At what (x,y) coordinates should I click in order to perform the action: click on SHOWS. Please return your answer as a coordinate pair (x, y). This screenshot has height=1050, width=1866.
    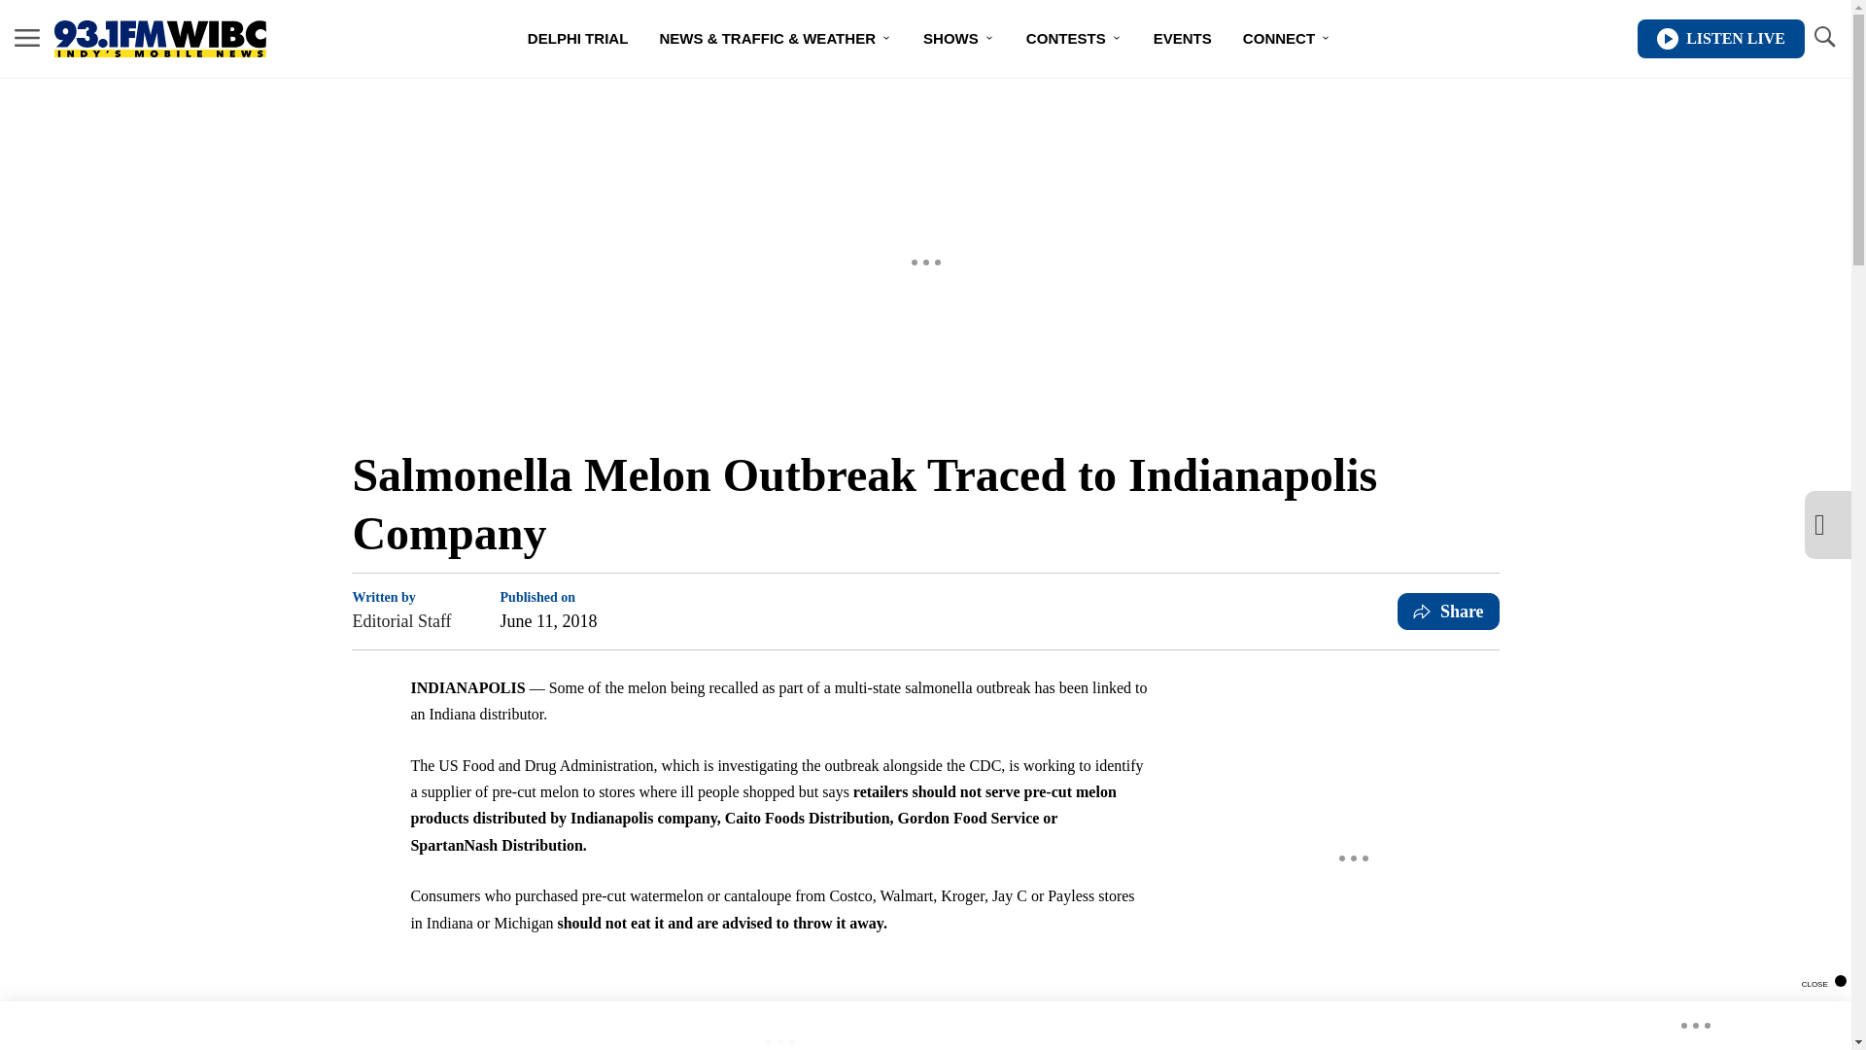
    Looking at the image, I should click on (958, 39).